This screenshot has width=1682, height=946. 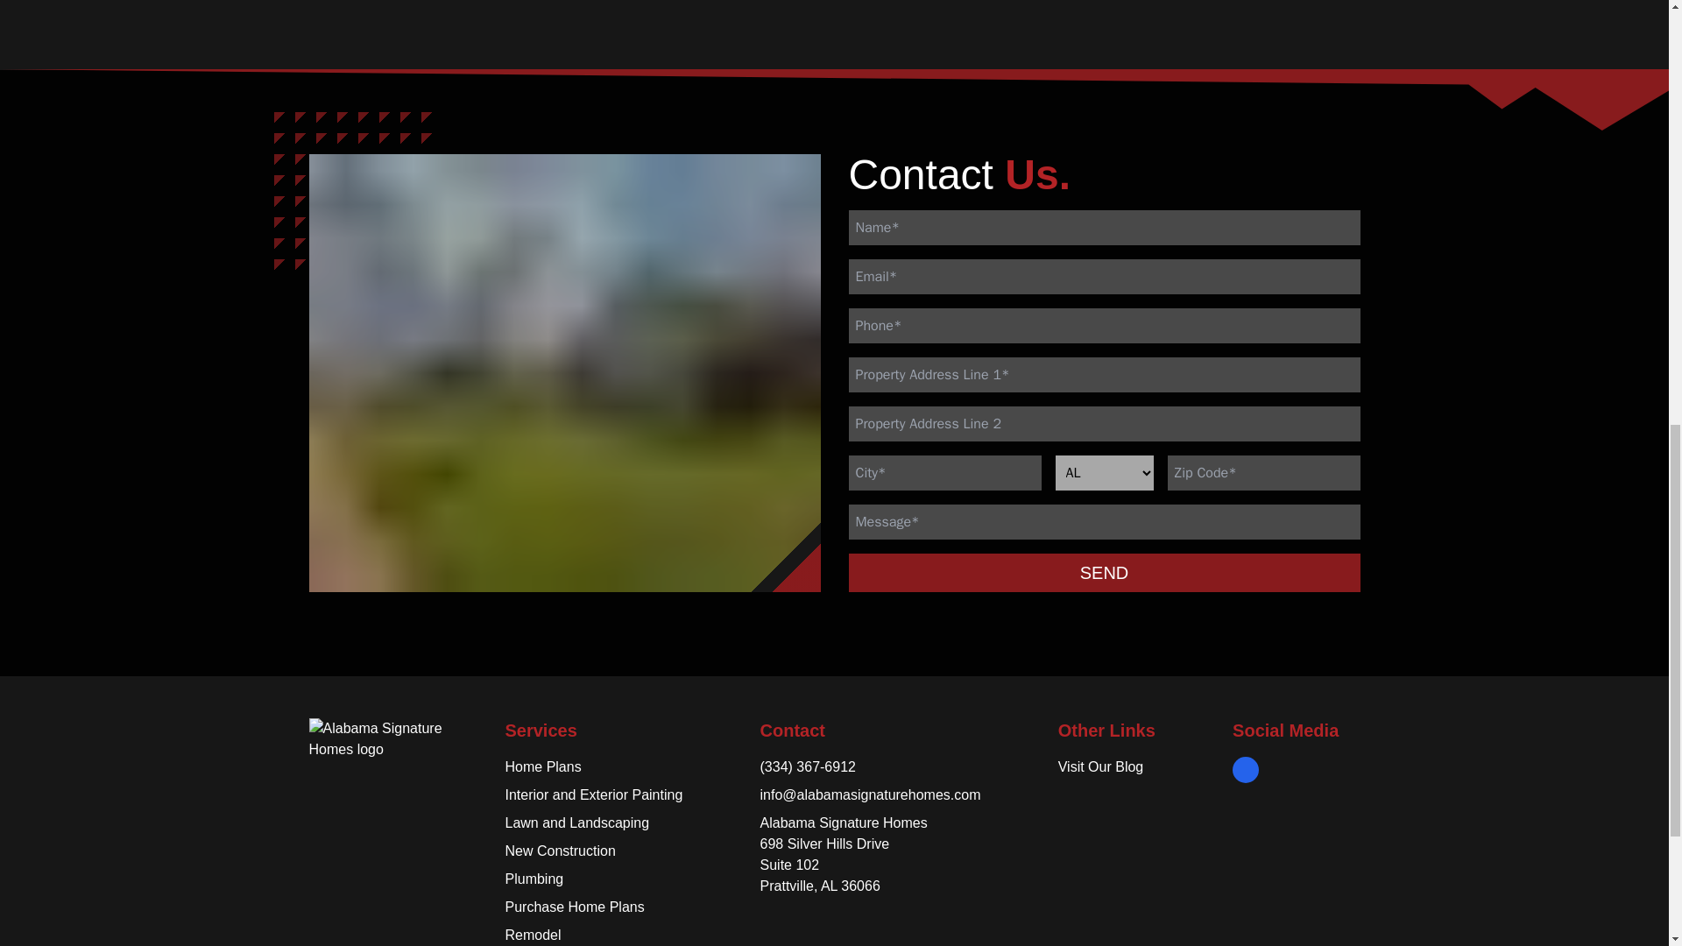 What do you see at coordinates (1100, 767) in the screenshot?
I see `Visit Our Blog` at bounding box center [1100, 767].